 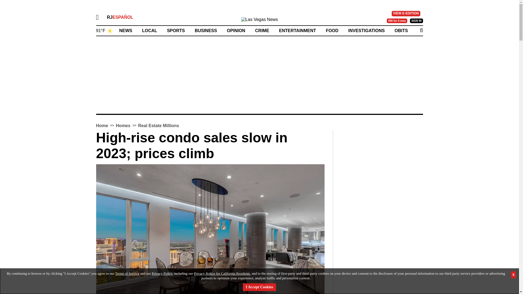 I want to click on VIEW E-EDITION, so click(x=406, y=14).